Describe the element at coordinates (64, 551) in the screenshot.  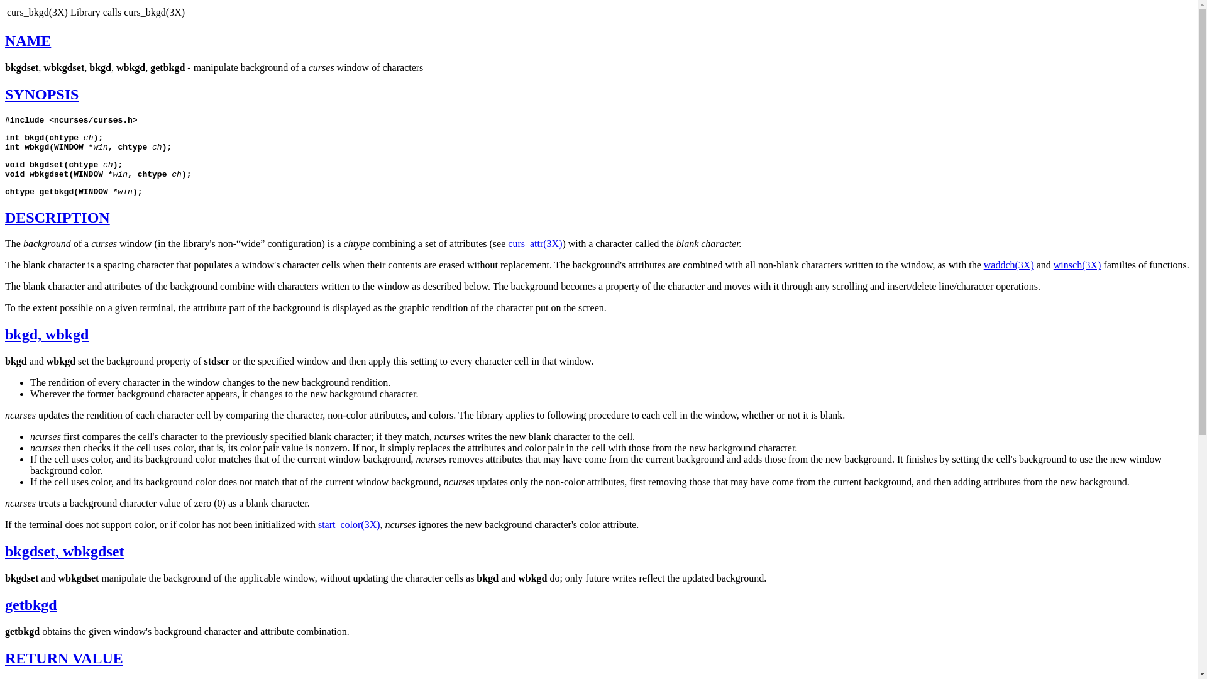
I see `bkgdset, wbkgdset` at that location.